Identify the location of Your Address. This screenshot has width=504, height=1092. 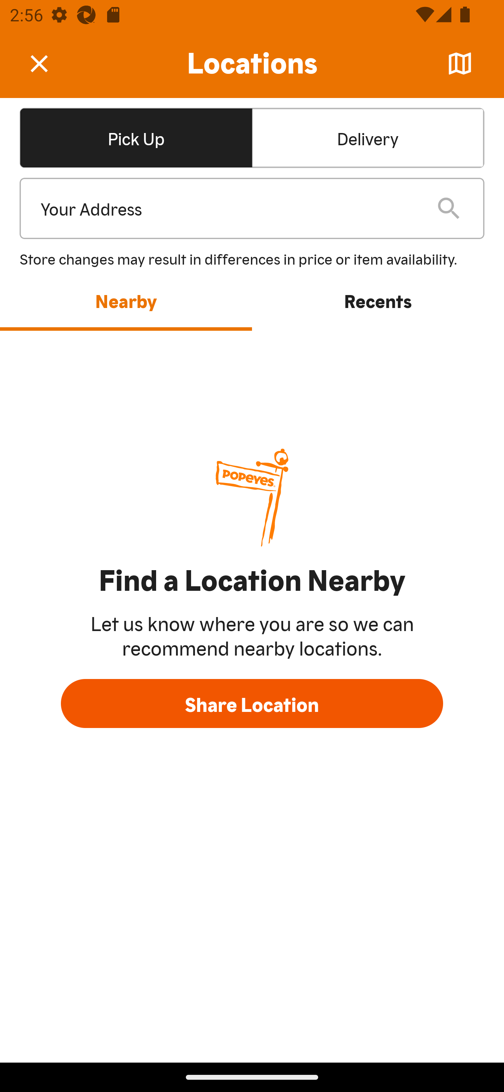
(227, 209).